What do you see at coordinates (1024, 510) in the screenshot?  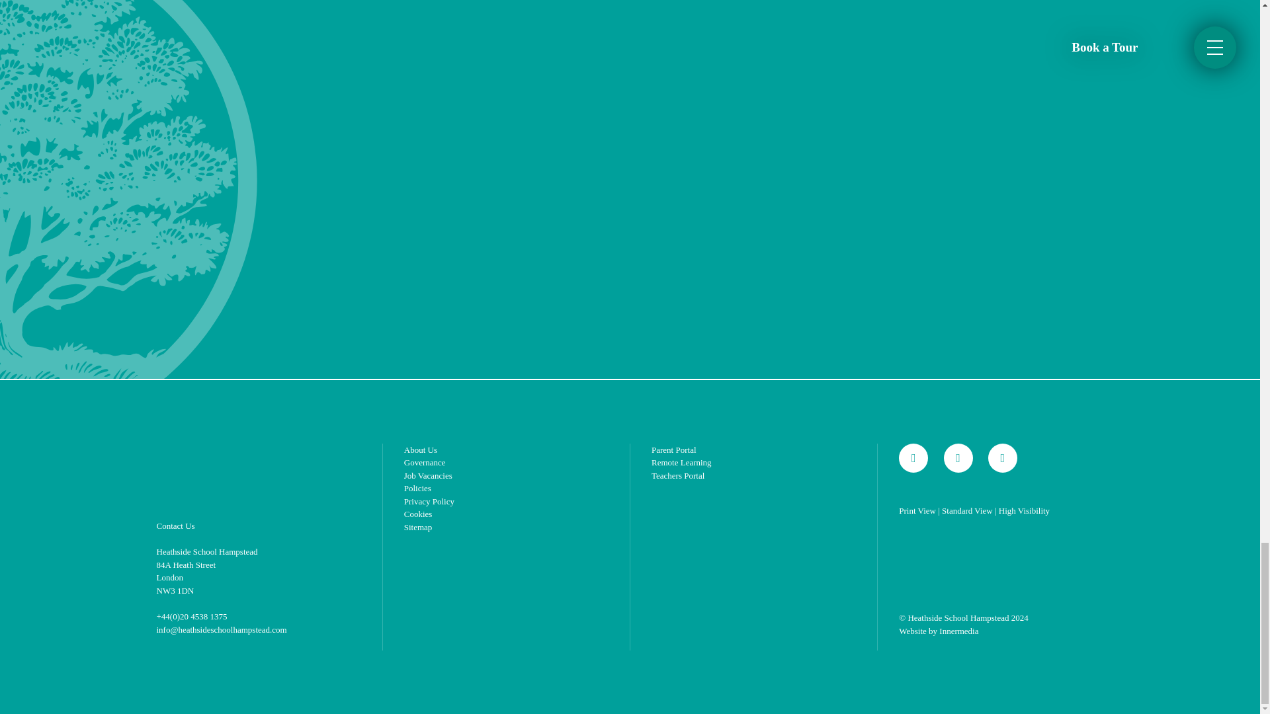 I see `Switch to High Visibility` at bounding box center [1024, 510].